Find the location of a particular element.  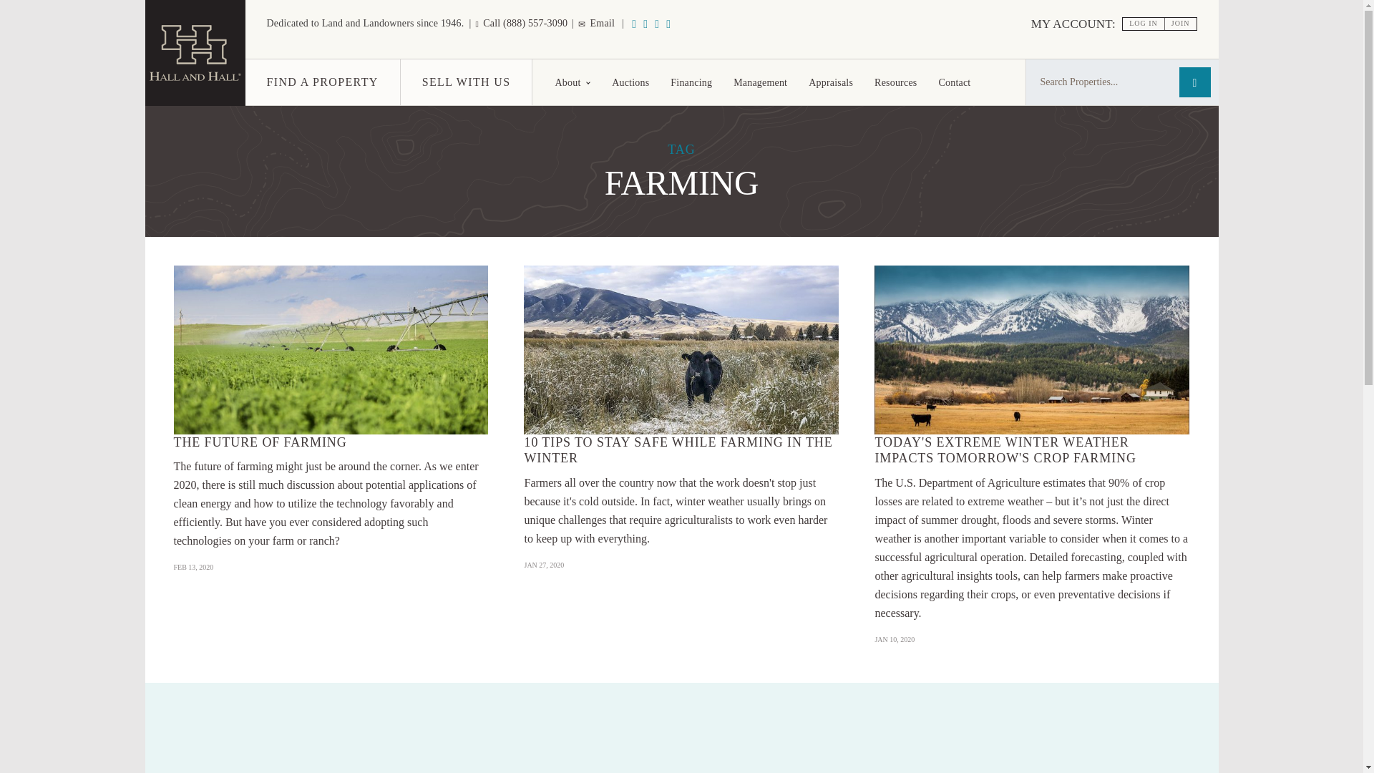

SELL WITH US is located at coordinates (467, 82).